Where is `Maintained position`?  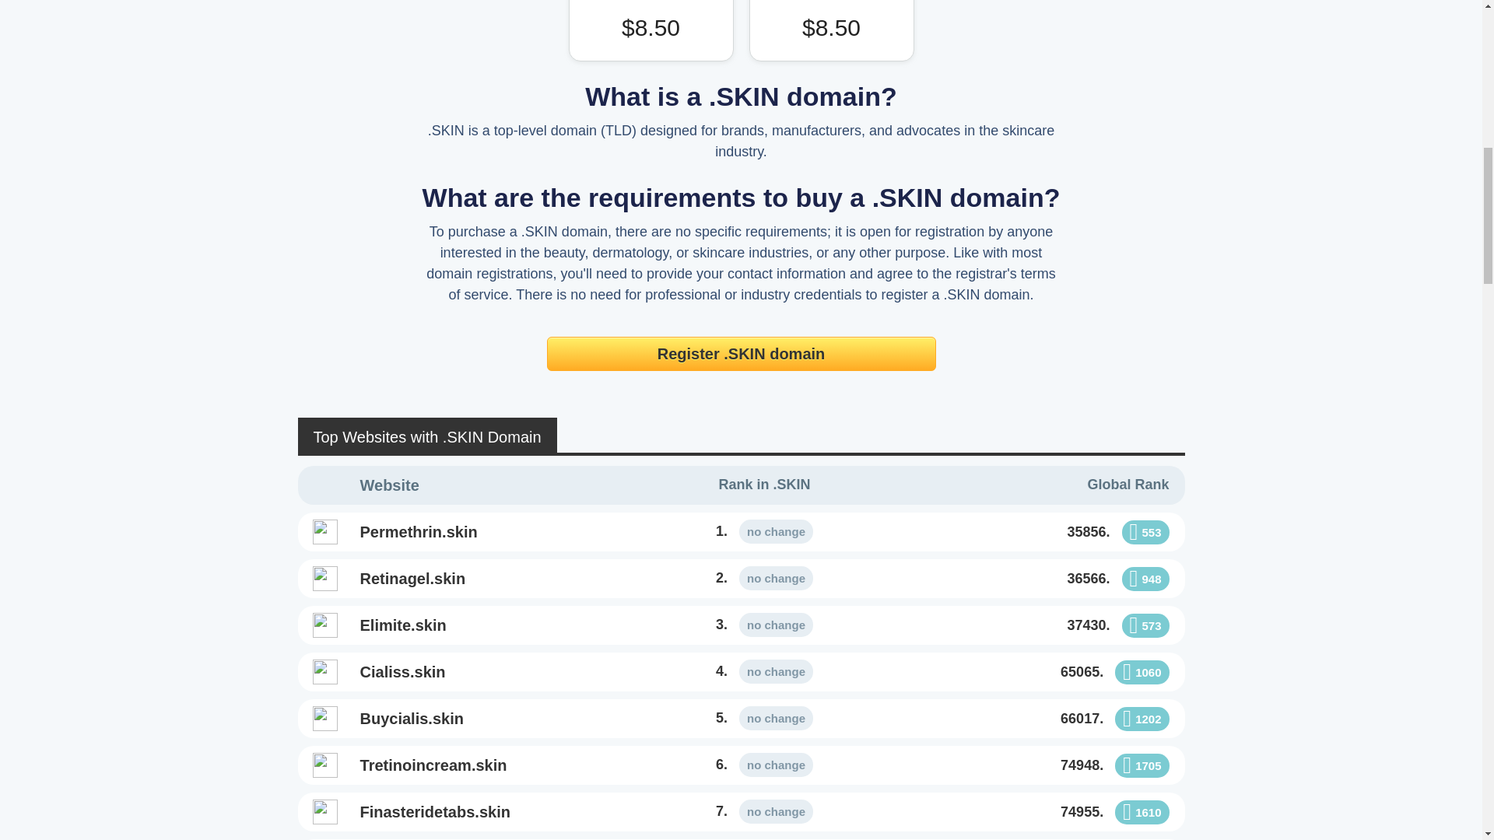
Maintained position is located at coordinates (776, 578).